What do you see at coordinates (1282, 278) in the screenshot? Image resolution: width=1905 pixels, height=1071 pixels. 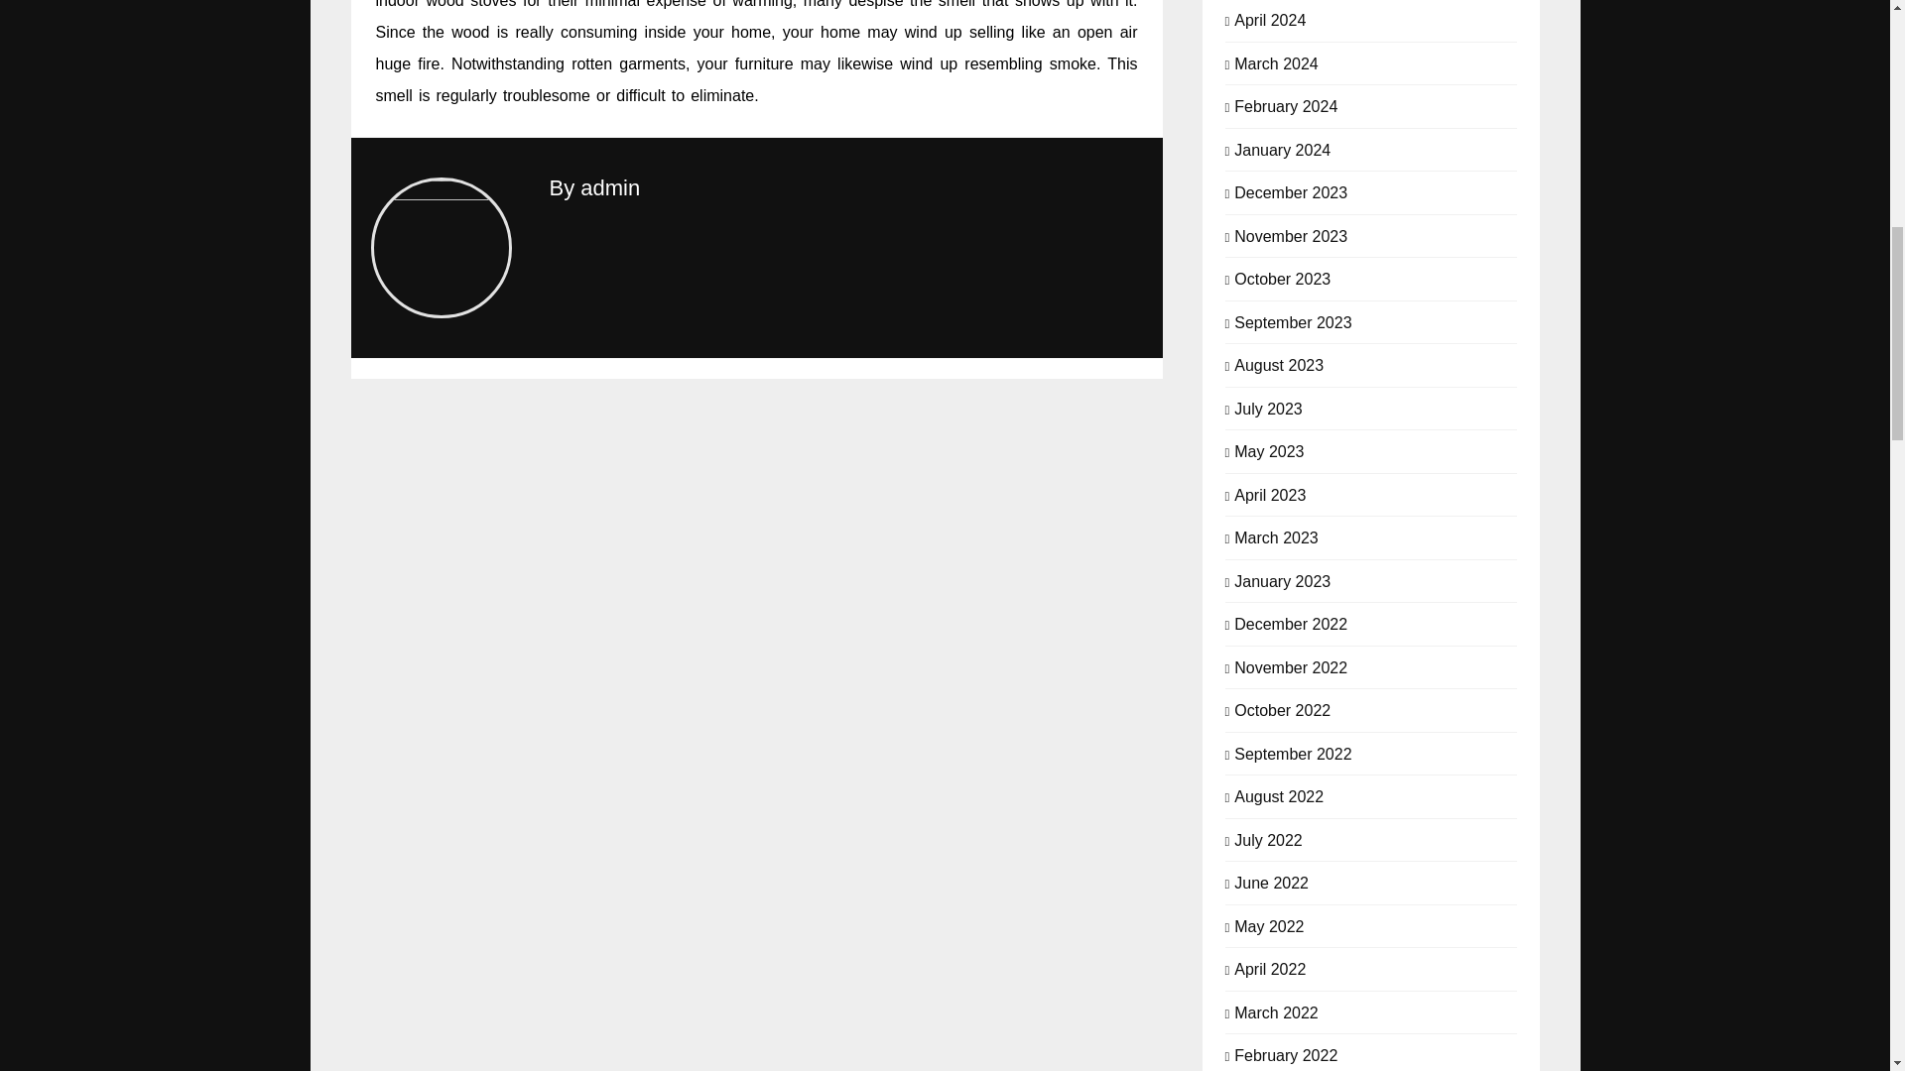 I see `October 2023` at bounding box center [1282, 278].